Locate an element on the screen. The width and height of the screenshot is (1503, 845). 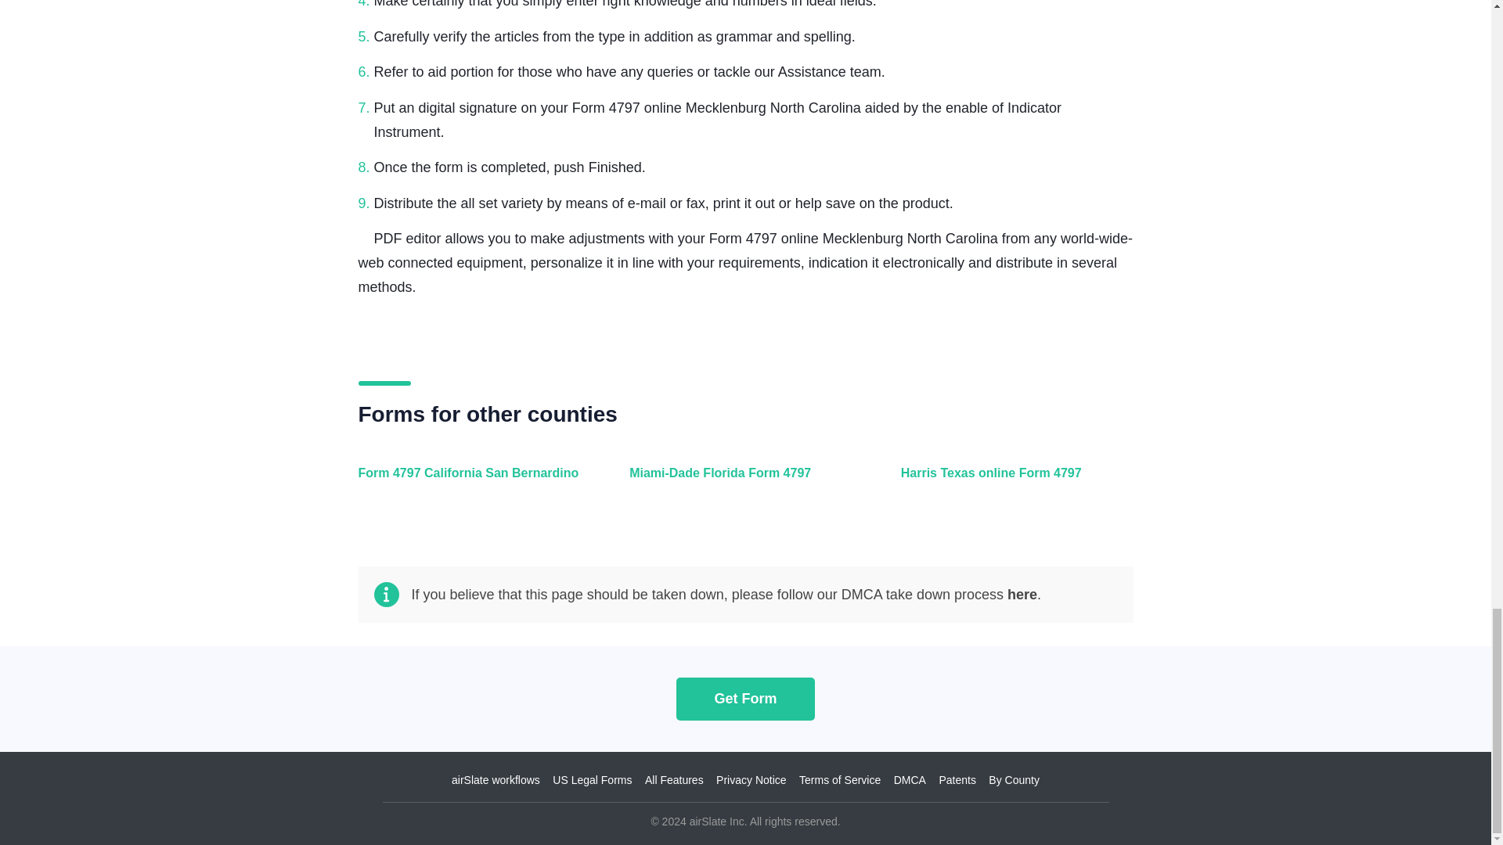
US Legal Forms is located at coordinates (592, 780).